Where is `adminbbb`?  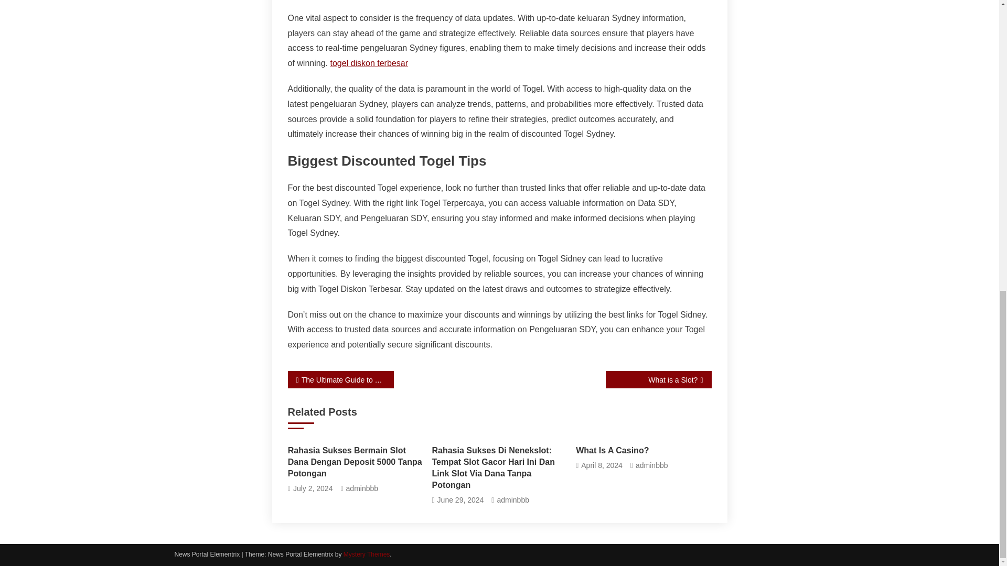
adminbbb is located at coordinates (362, 488).